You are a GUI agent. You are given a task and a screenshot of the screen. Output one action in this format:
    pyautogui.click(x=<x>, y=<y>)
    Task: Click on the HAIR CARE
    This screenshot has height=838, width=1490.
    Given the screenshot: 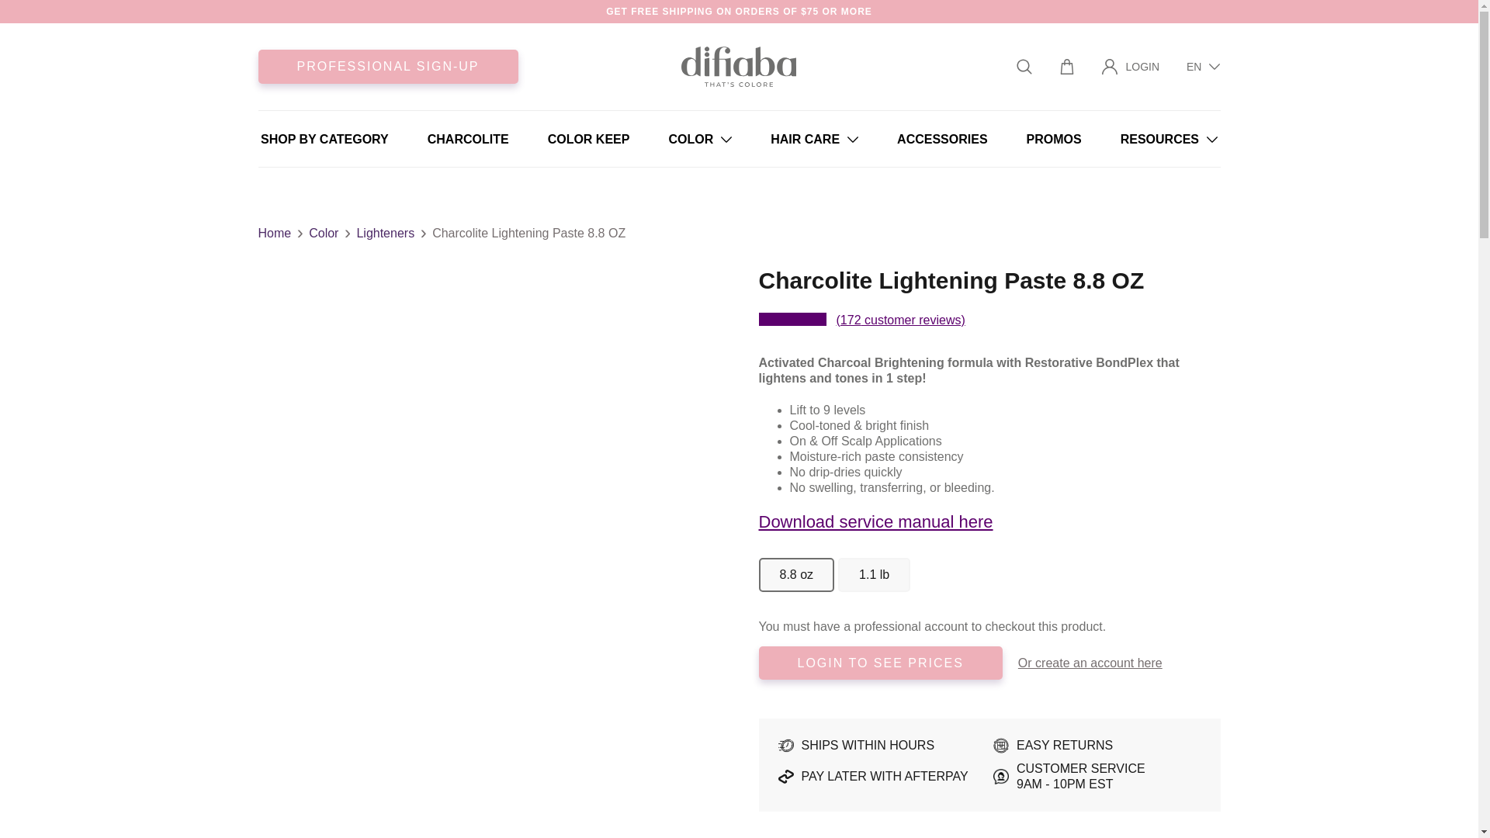 What is the action you would take?
    pyautogui.click(x=813, y=138)
    